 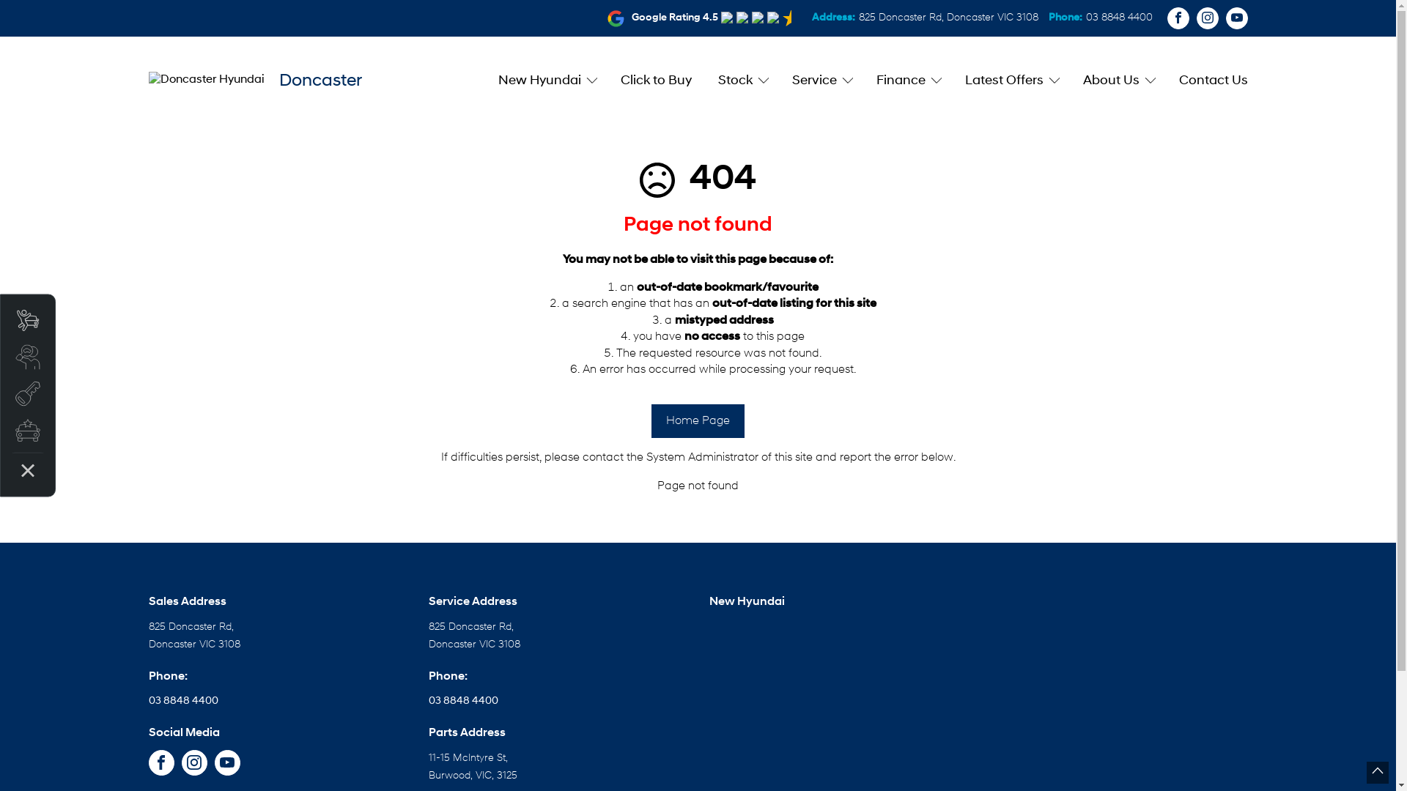 I want to click on New Hyundai, so click(x=547, y=80).